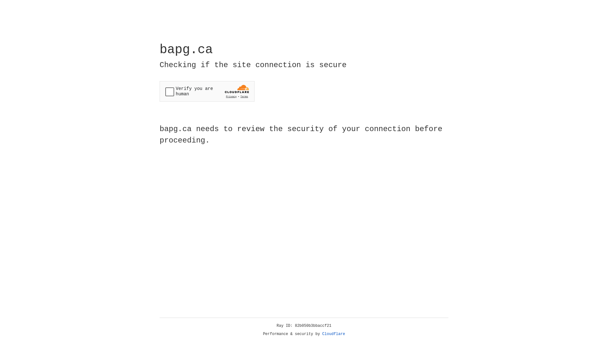 This screenshot has width=608, height=342. What do you see at coordinates (207, 91) in the screenshot?
I see `Widget containing a Cloudflare security challenge` at bounding box center [207, 91].